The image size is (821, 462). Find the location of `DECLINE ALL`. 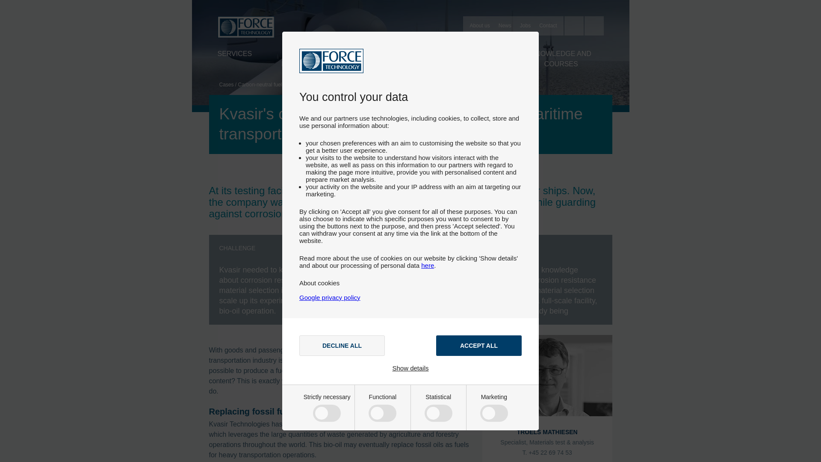

DECLINE ALL is located at coordinates (342, 346).